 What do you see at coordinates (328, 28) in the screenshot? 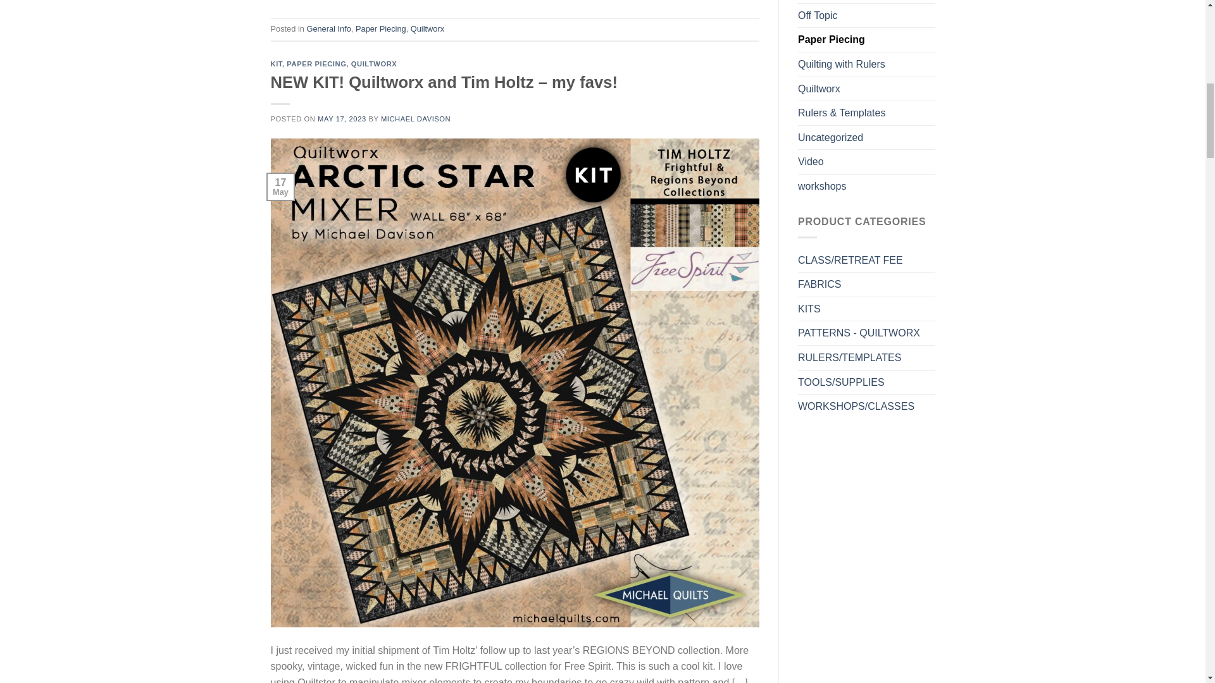
I see `General Info` at bounding box center [328, 28].